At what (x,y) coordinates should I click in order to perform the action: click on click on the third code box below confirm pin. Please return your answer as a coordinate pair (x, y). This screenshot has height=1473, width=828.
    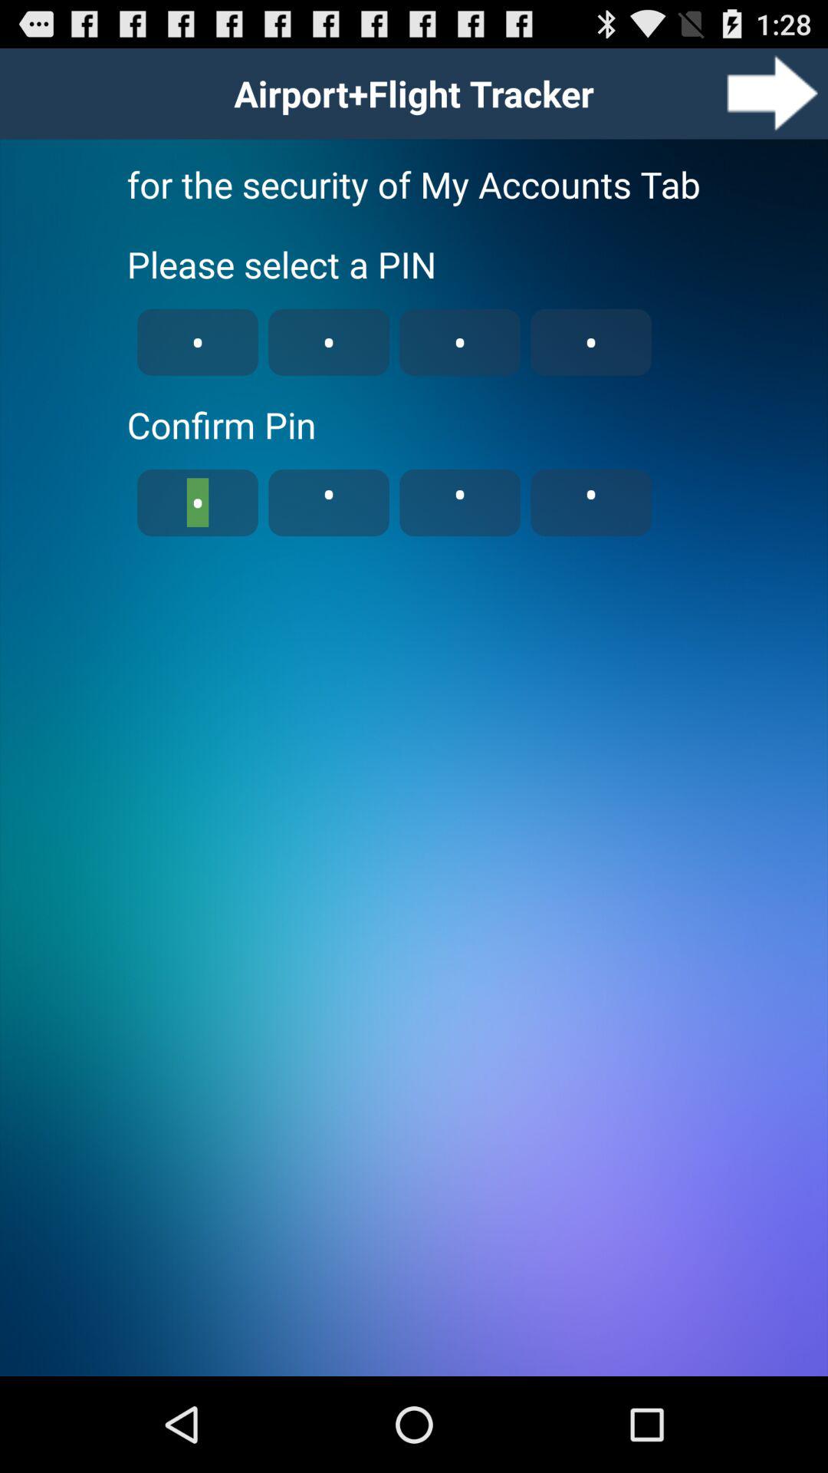
    Looking at the image, I should click on (460, 503).